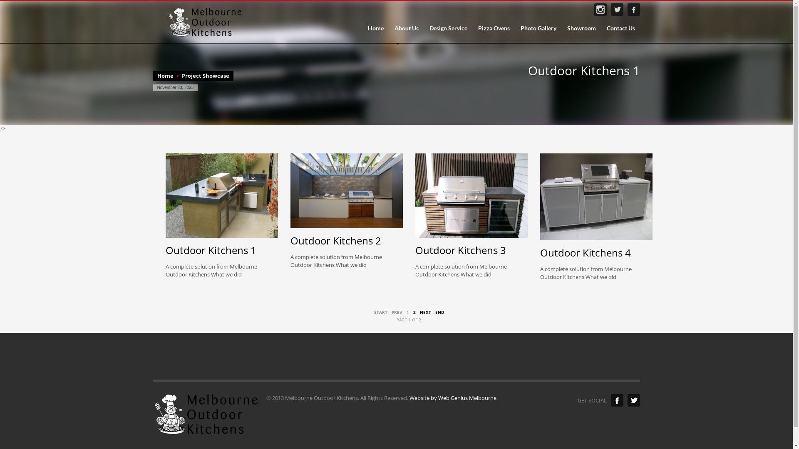  What do you see at coordinates (634, 400) in the screenshot?
I see `Twitter` at bounding box center [634, 400].